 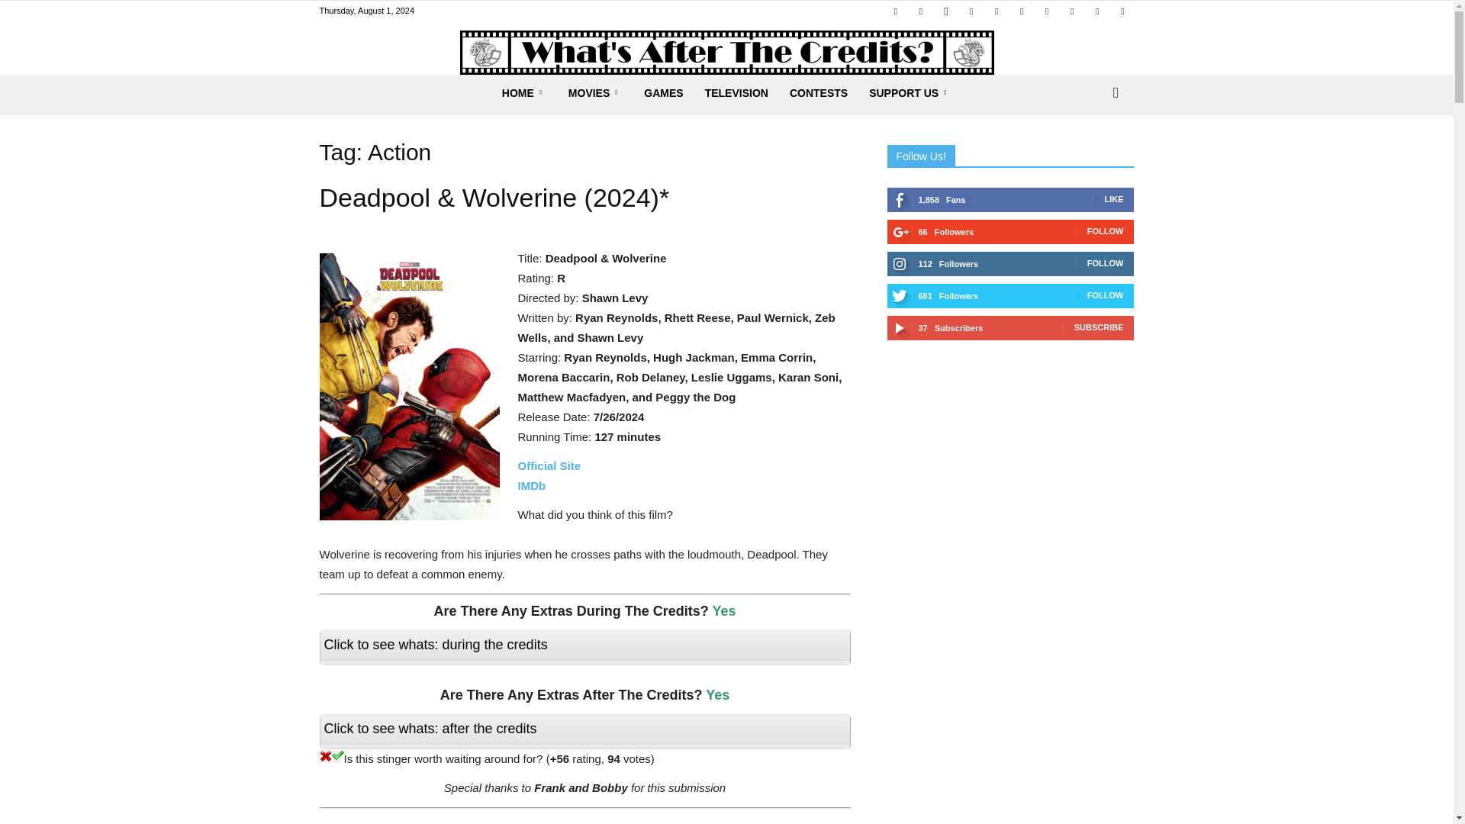 What do you see at coordinates (946, 11) in the screenshot?
I see `Instagram` at bounding box center [946, 11].